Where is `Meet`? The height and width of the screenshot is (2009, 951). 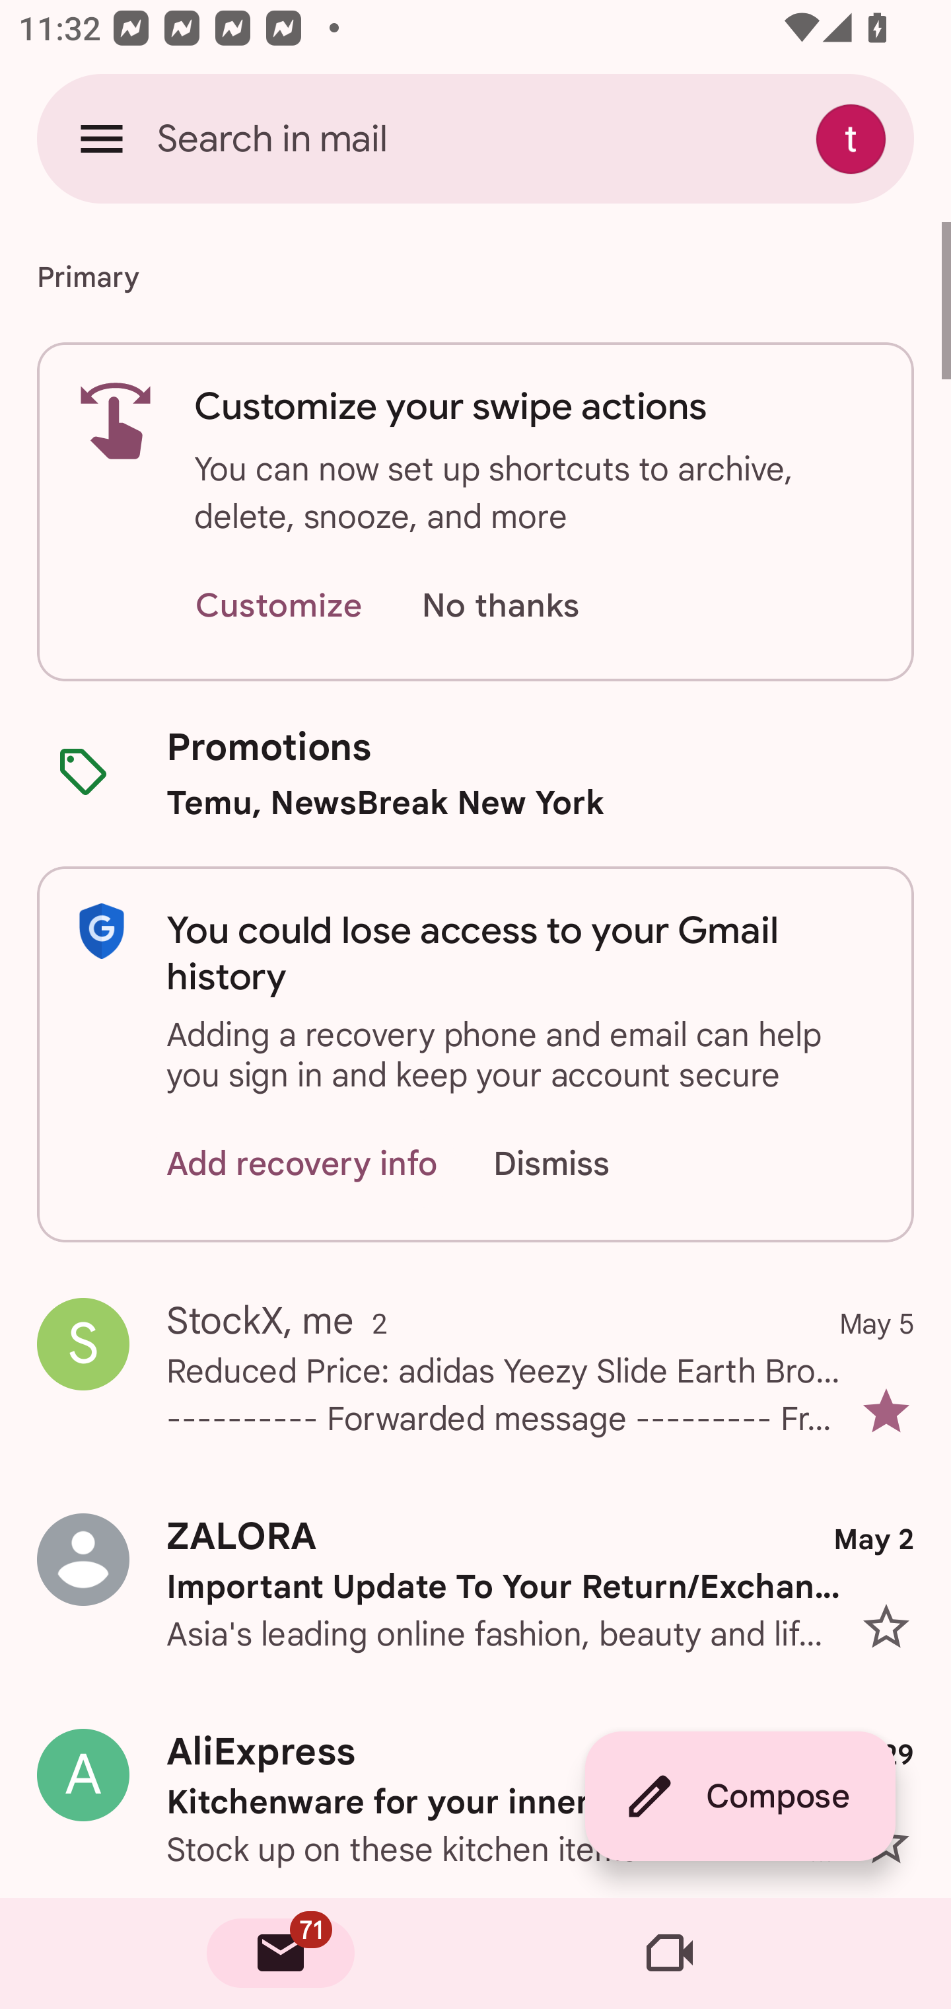 Meet is located at coordinates (670, 1953).